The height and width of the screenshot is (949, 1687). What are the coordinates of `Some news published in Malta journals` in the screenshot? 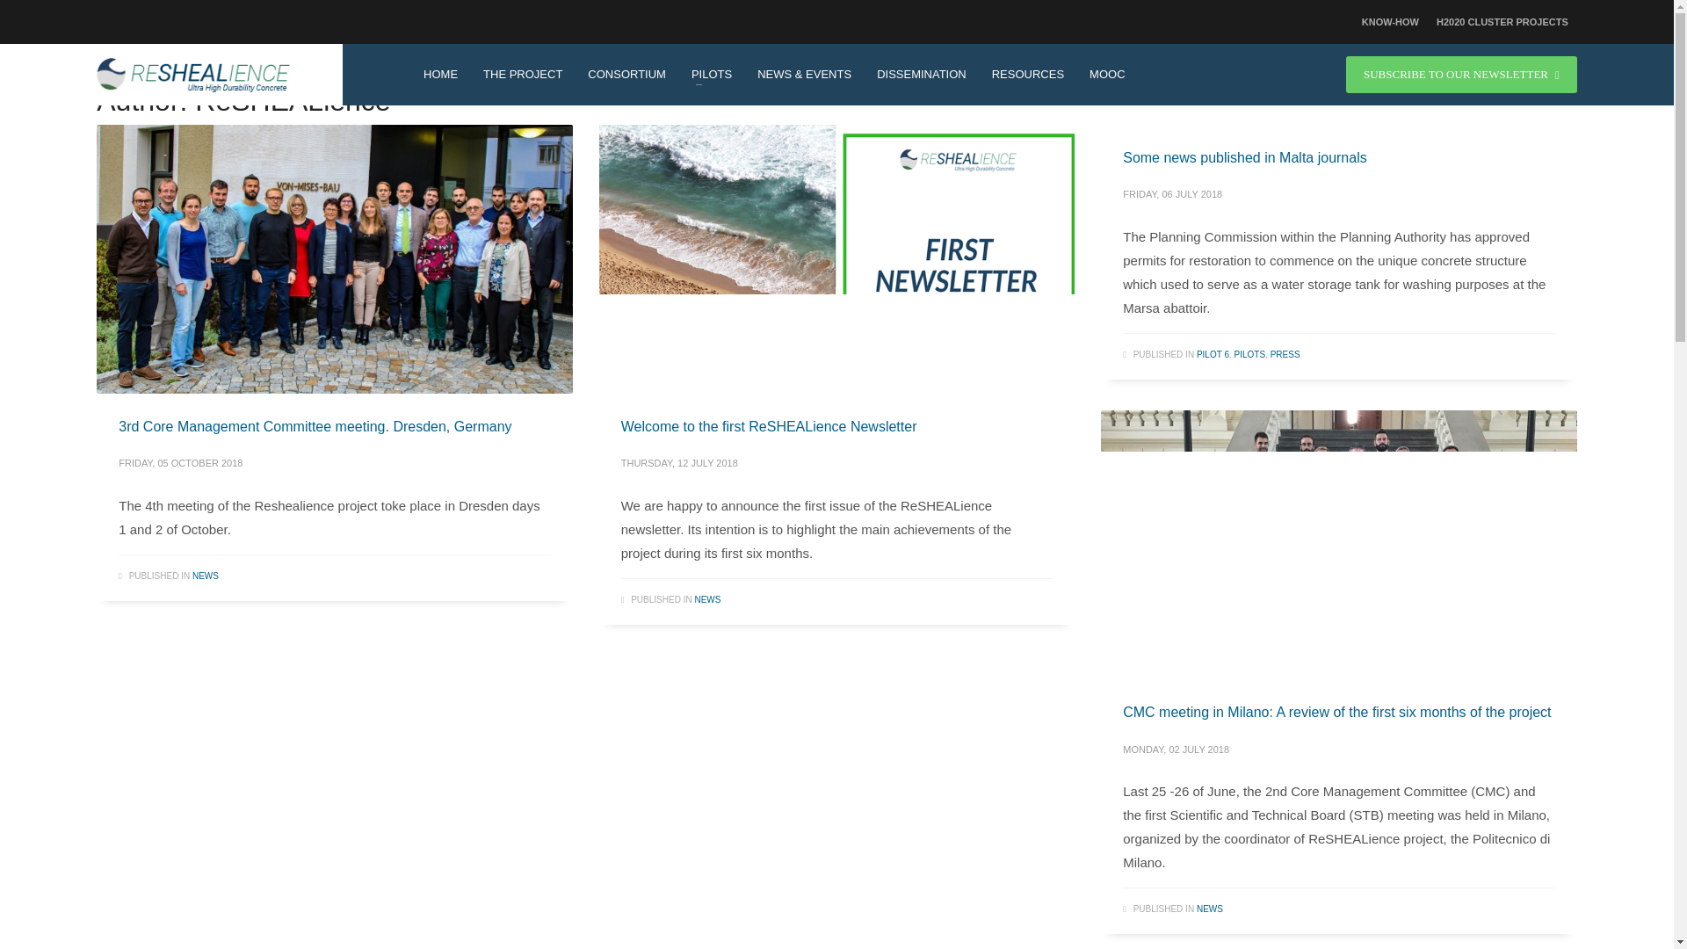 It's located at (1244, 156).